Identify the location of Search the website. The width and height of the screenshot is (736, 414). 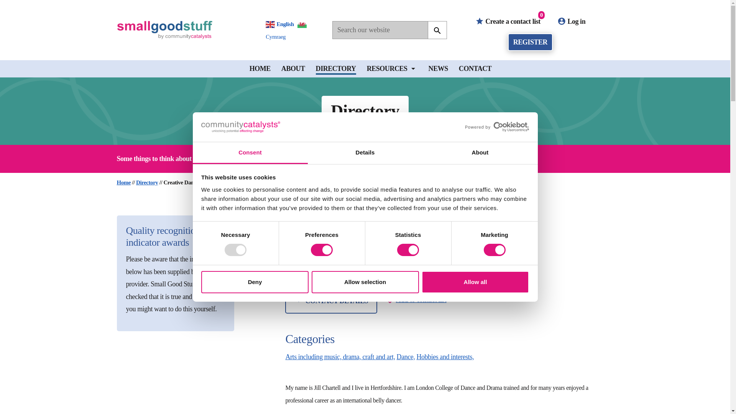
(437, 31).